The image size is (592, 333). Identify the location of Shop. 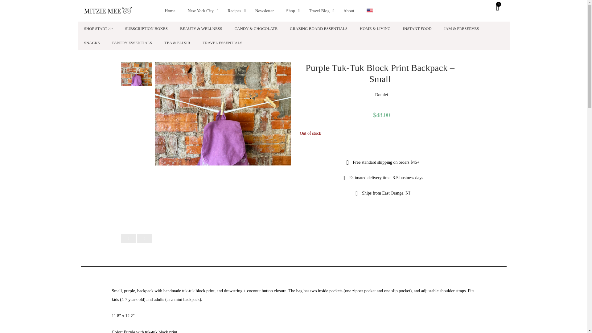
(291, 11).